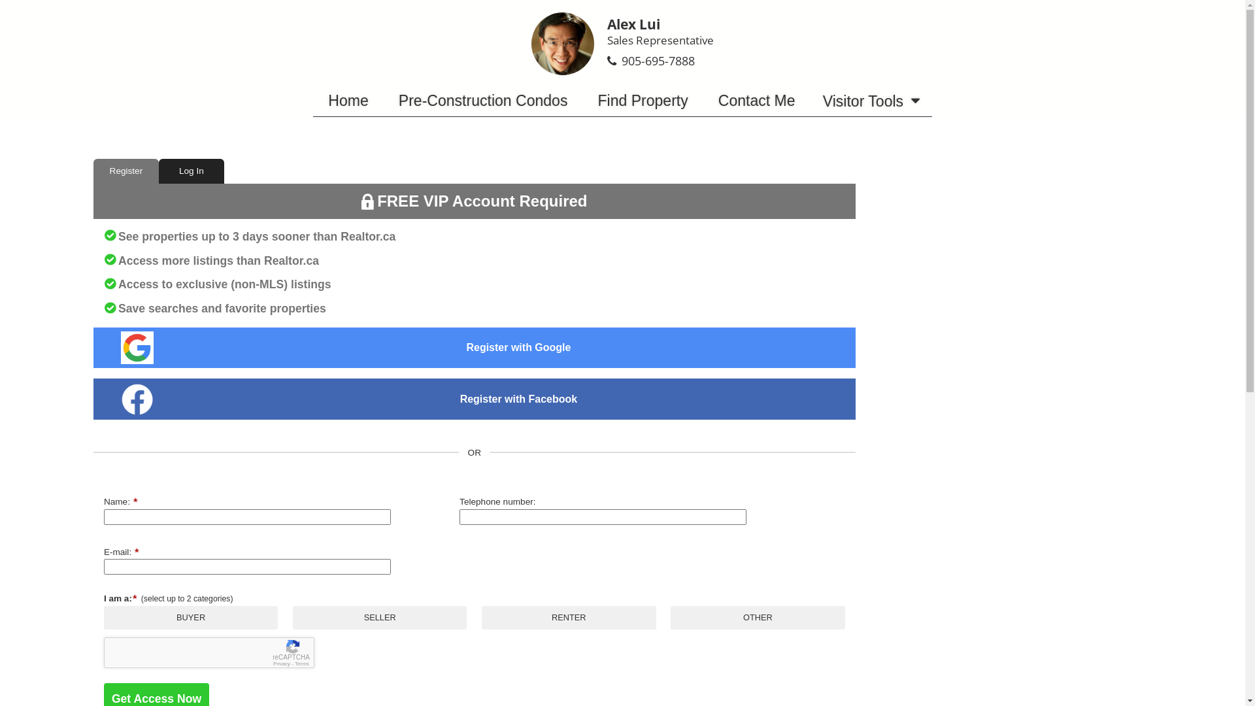 This screenshot has width=1255, height=706. Describe the element at coordinates (484, 101) in the screenshot. I see `Pre-Construction Condos` at that location.